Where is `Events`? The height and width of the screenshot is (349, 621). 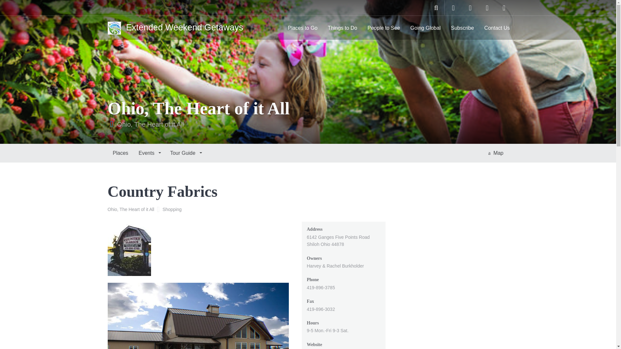
Events is located at coordinates (149, 153).